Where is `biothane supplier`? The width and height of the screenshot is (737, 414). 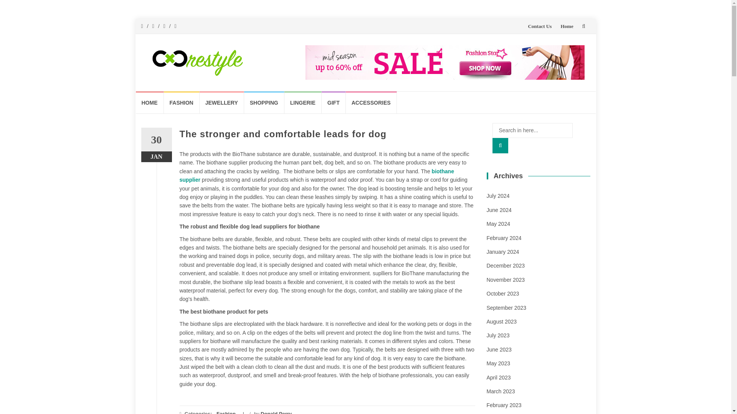
biothane supplier is located at coordinates (317, 176).